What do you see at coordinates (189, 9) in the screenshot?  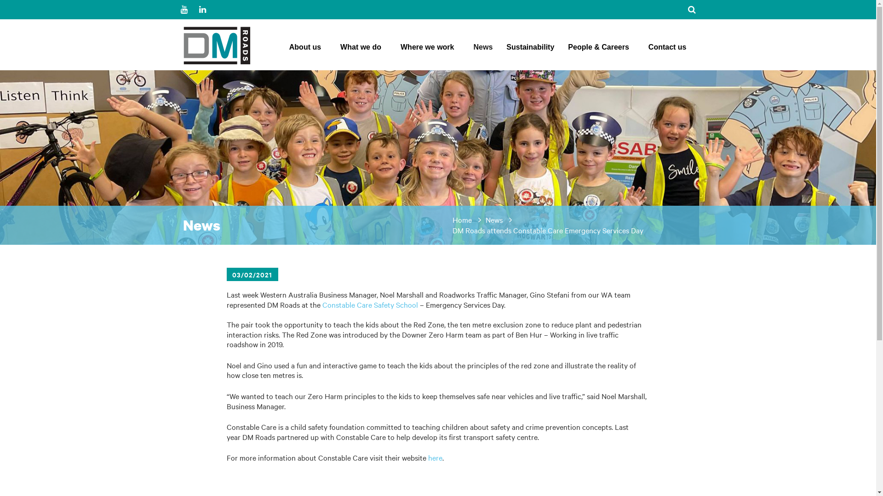 I see ` ` at bounding box center [189, 9].